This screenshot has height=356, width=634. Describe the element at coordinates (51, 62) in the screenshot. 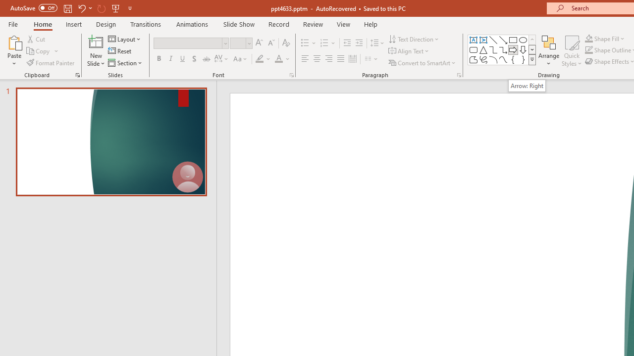

I see `Format Painter` at that location.